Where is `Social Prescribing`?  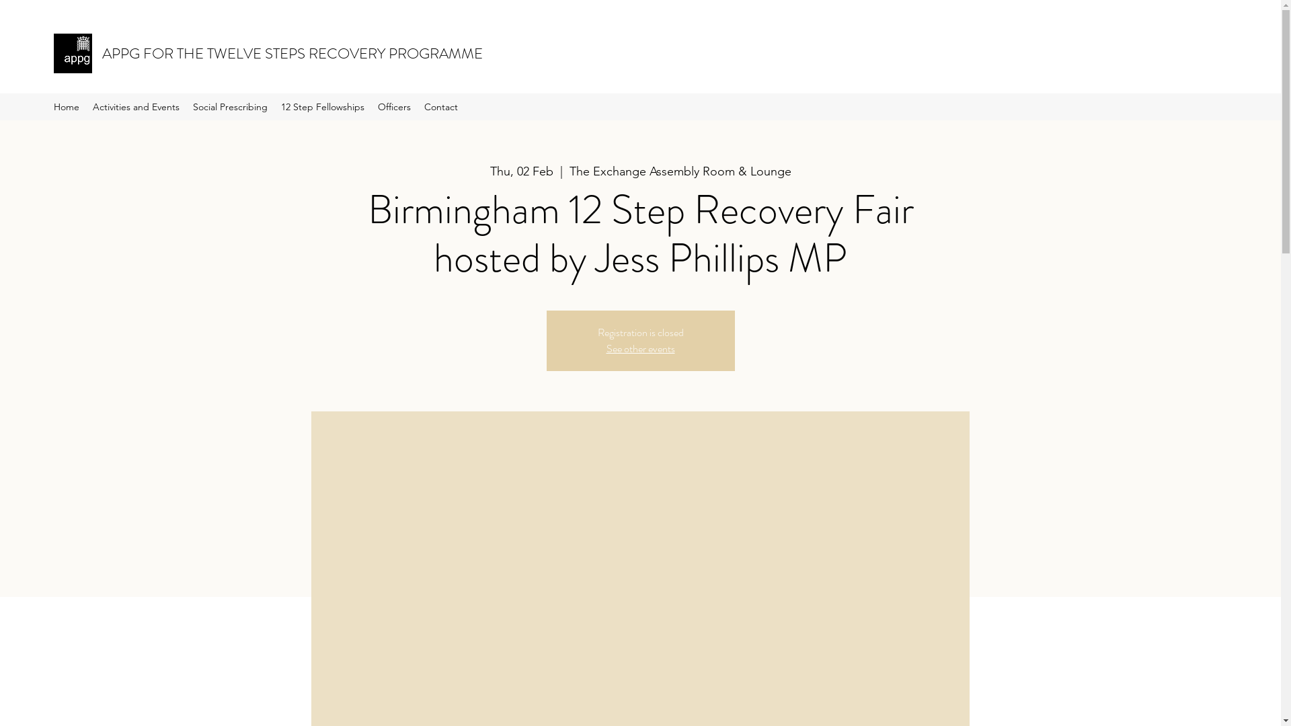 Social Prescribing is located at coordinates (230, 107).